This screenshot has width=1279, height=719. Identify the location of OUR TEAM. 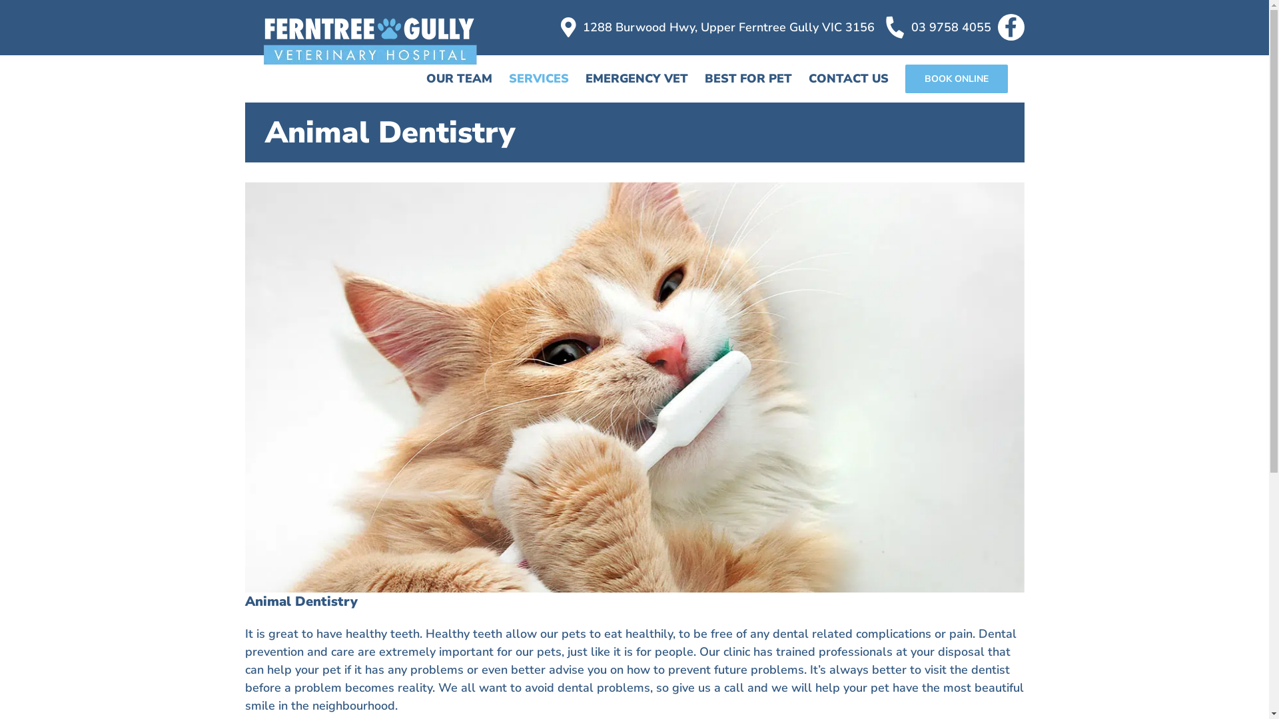
(460, 79).